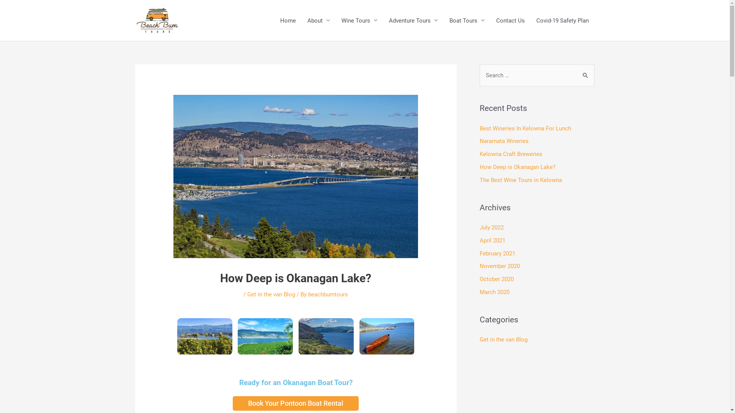  I want to click on Home, so click(288, 21).